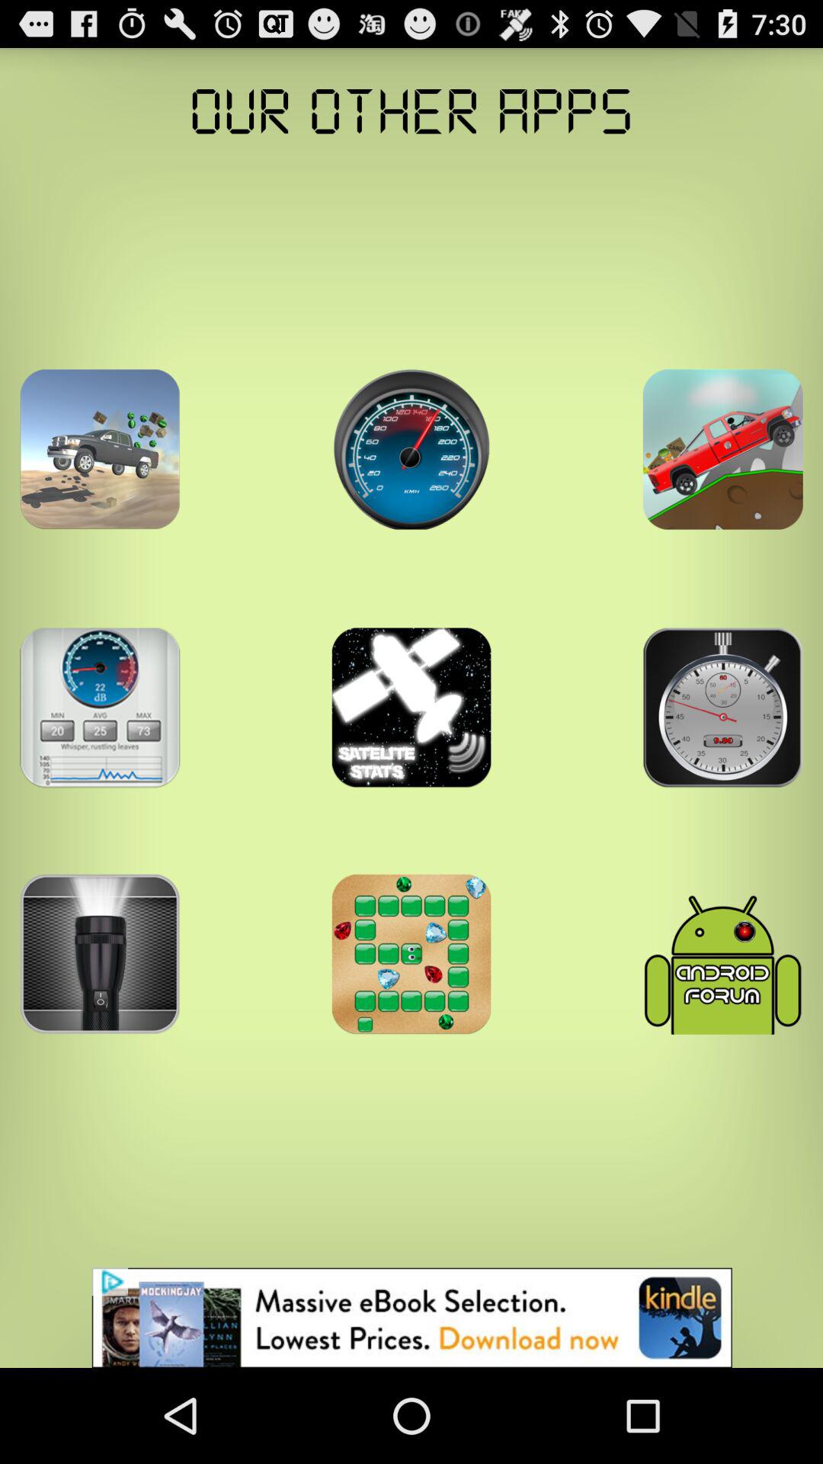 Image resolution: width=823 pixels, height=1464 pixels. What do you see at coordinates (100, 708) in the screenshot?
I see `show more` at bounding box center [100, 708].